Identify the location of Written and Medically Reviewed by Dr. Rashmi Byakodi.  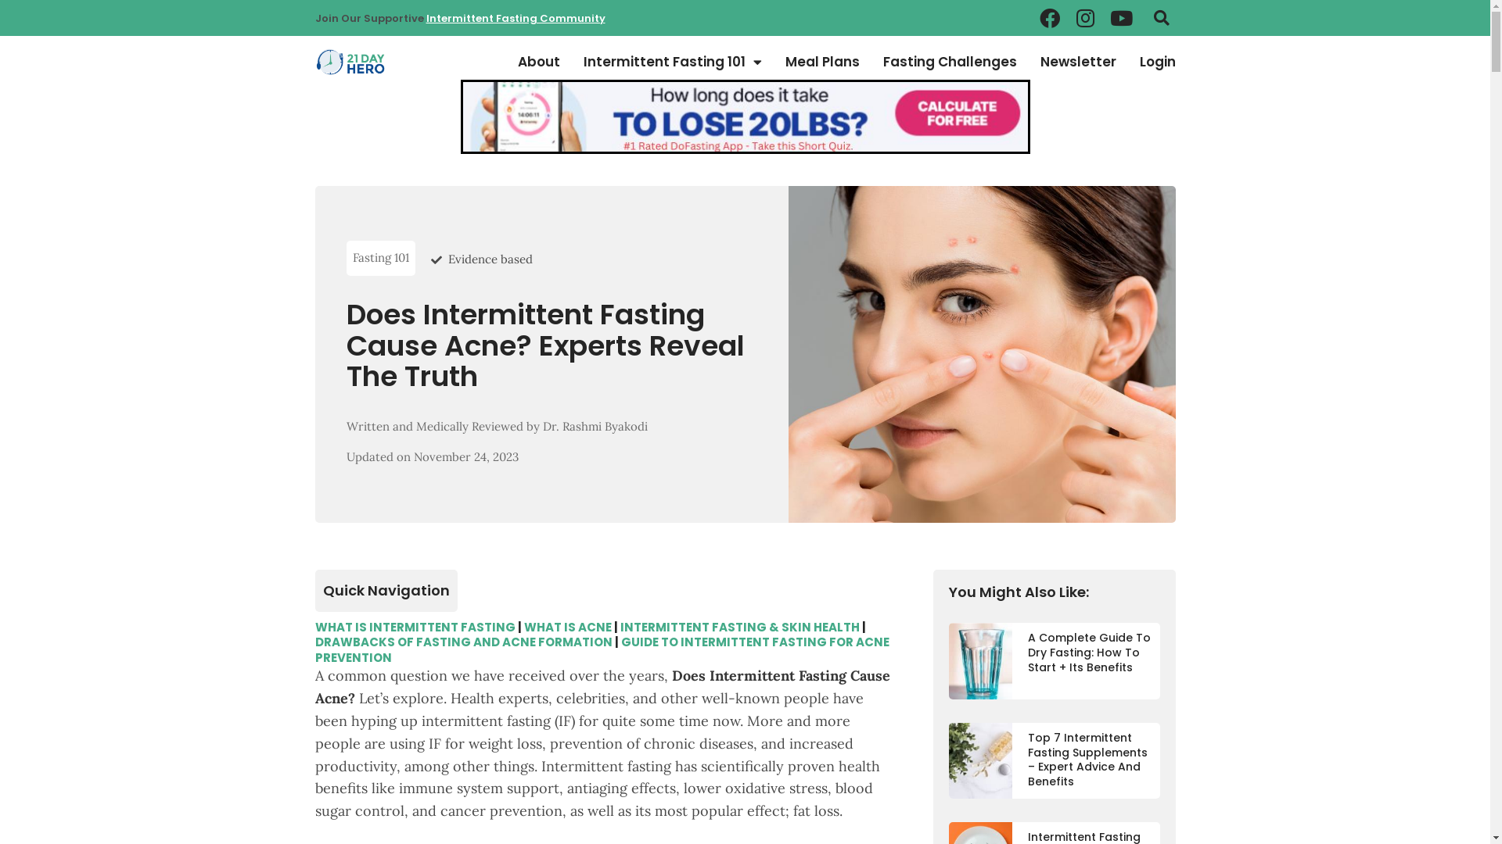
(496, 427).